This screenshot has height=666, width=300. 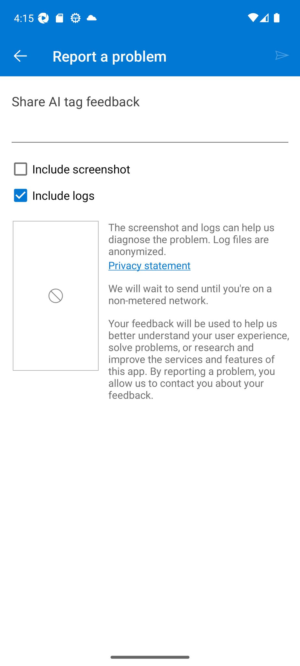 I want to click on Navigate up, so click(x=20, y=56).